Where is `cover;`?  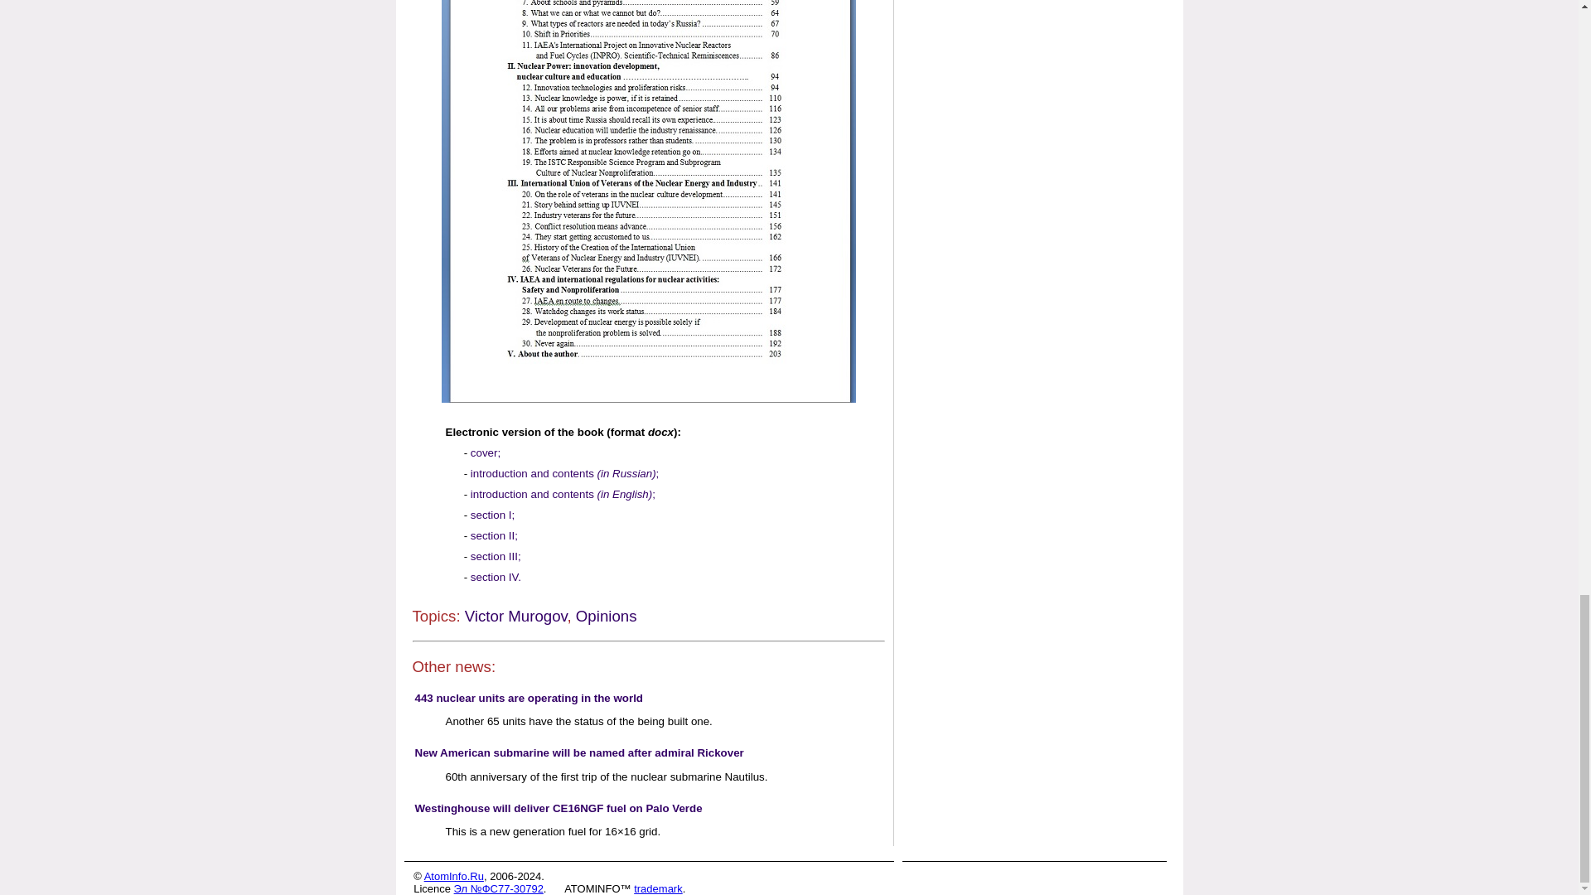
cover; is located at coordinates (486, 452).